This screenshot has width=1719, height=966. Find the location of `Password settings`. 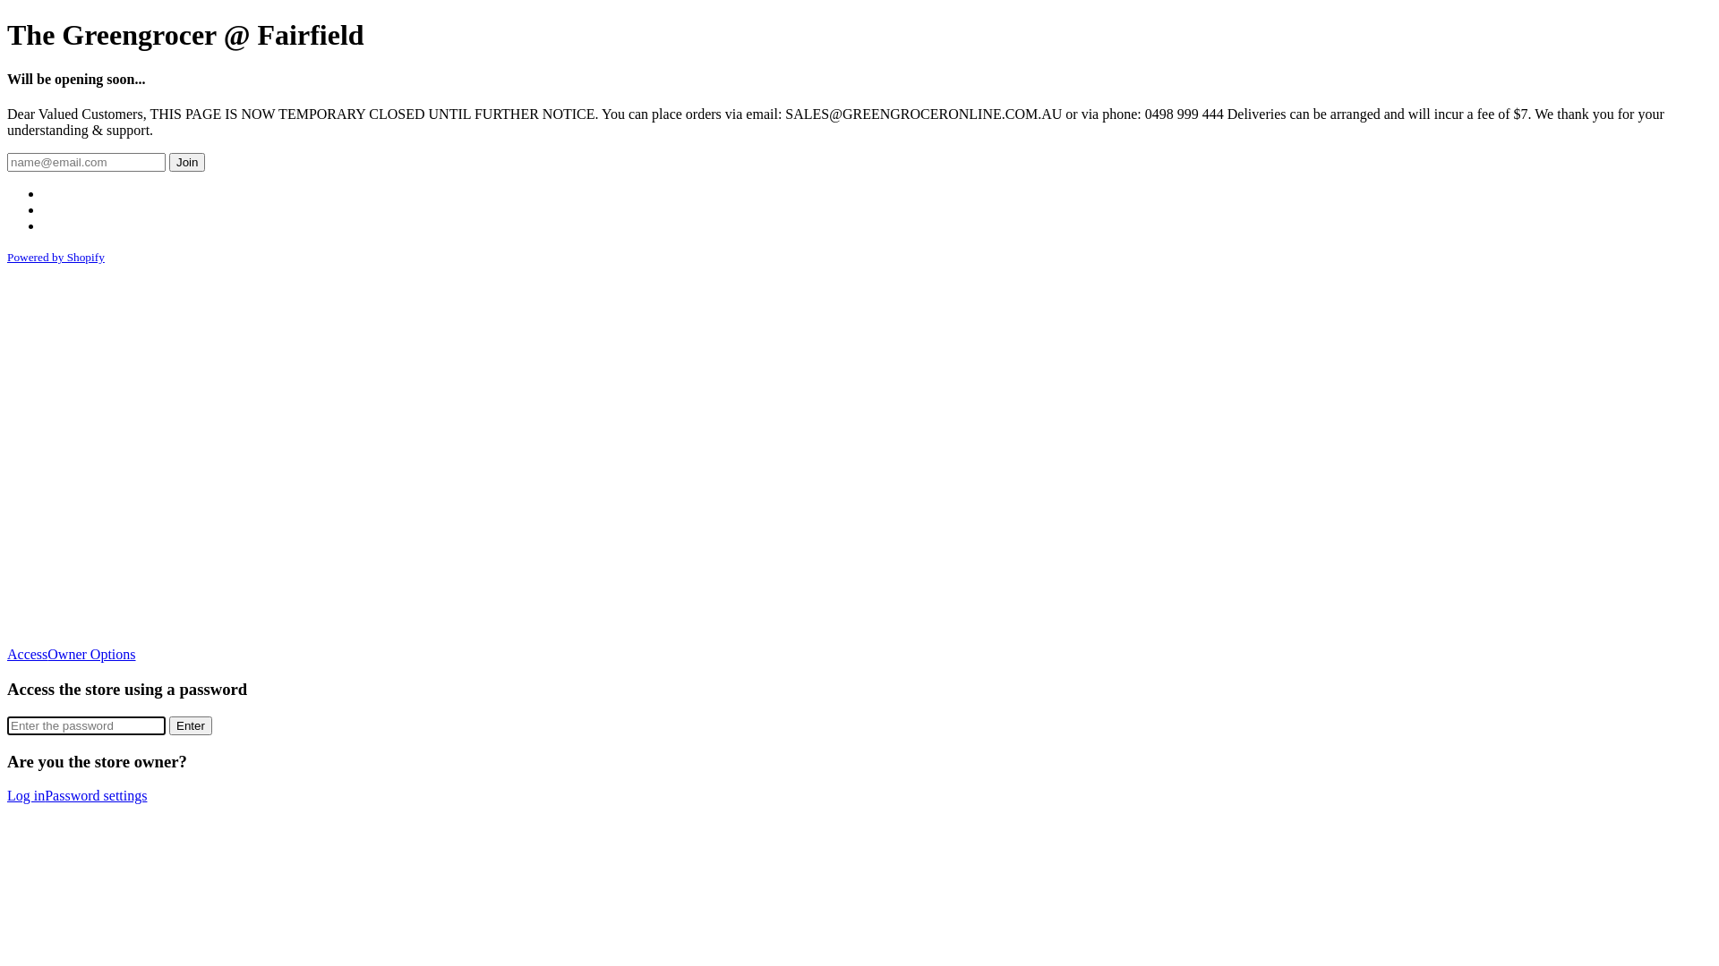

Password settings is located at coordinates (96, 796).